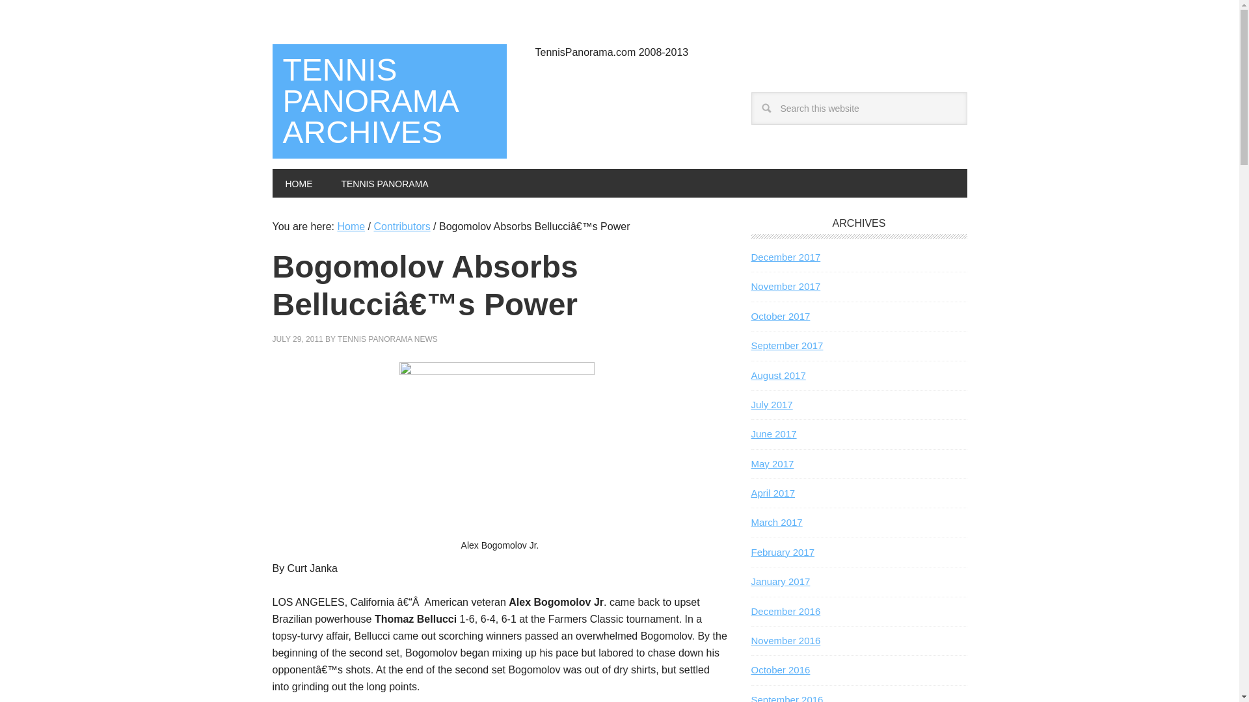 This screenshot has height=702, width=1249. I want to click on AlexBogomolovbyCurtJanka, so click(497, 450).